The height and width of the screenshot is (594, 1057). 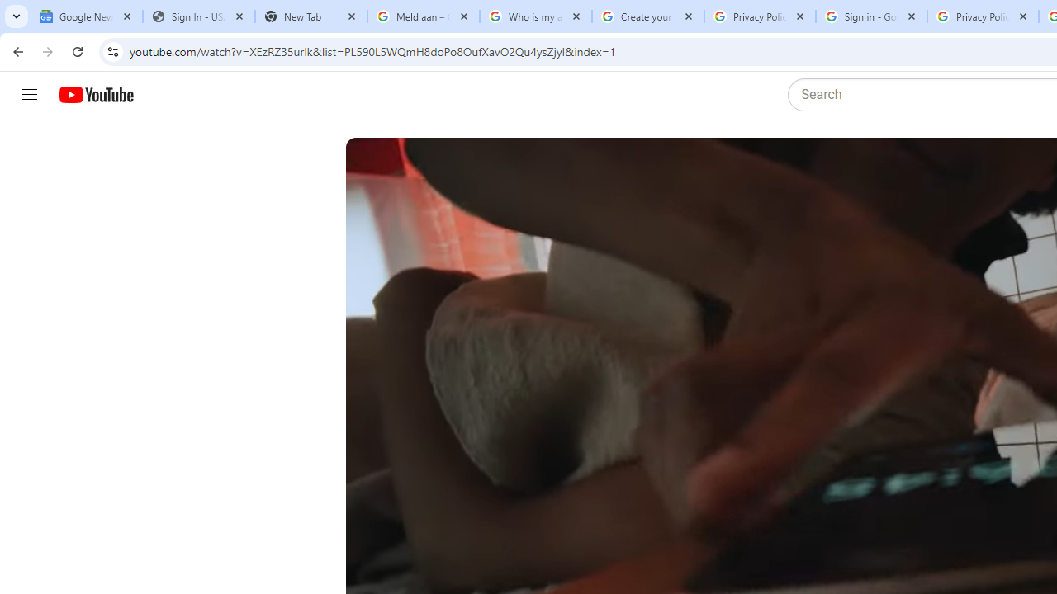 What do you see at coordinates (871, 16) in the screenshot?
I see `Sign in - Google Accounts` at bounding box center [871, 16].